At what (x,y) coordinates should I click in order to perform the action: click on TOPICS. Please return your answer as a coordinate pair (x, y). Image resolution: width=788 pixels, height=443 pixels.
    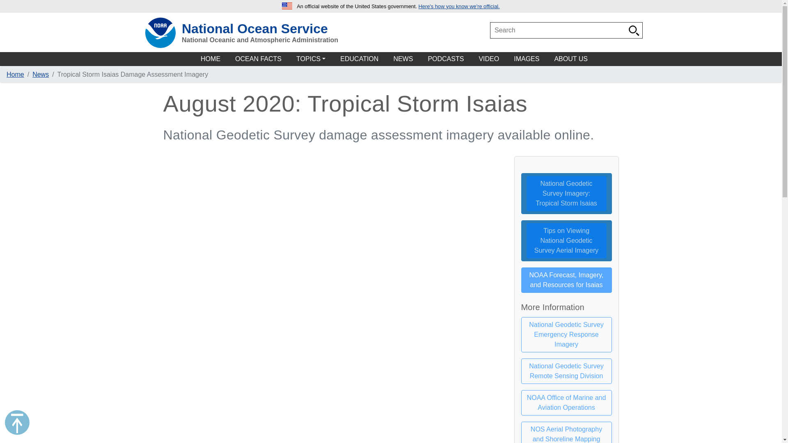
    Looking at the image, I should click on (311, 59).